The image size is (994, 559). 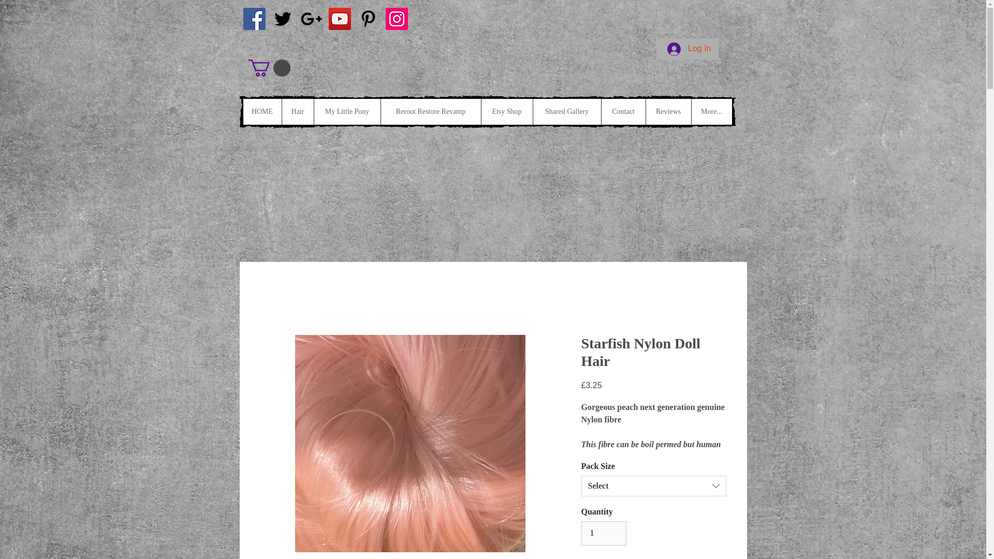 What do you see at coordinates (603, 533) in the screenshot?
I see `1` at bounding box center [603, 533].